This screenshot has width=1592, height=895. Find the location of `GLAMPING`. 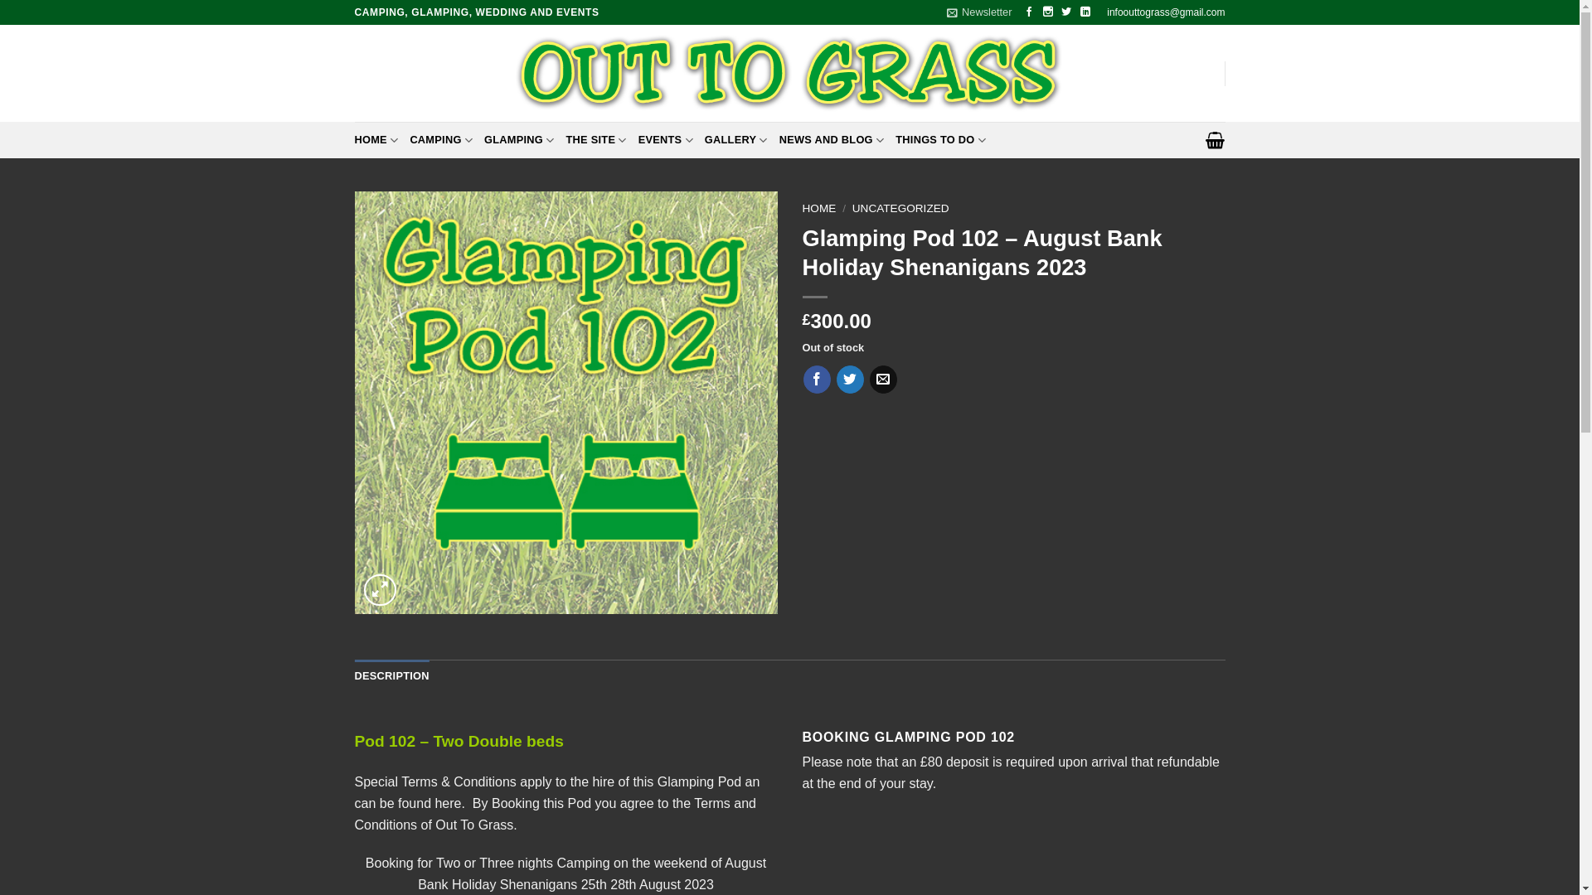

GLAMPING is located at coordinates (519, 140).